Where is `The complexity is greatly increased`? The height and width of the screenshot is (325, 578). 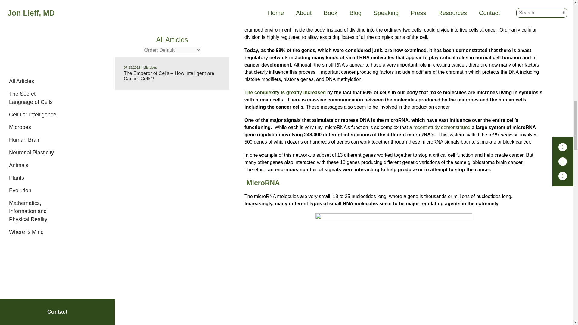
The complexity is greatly increased is located at coordinates (285, 93).